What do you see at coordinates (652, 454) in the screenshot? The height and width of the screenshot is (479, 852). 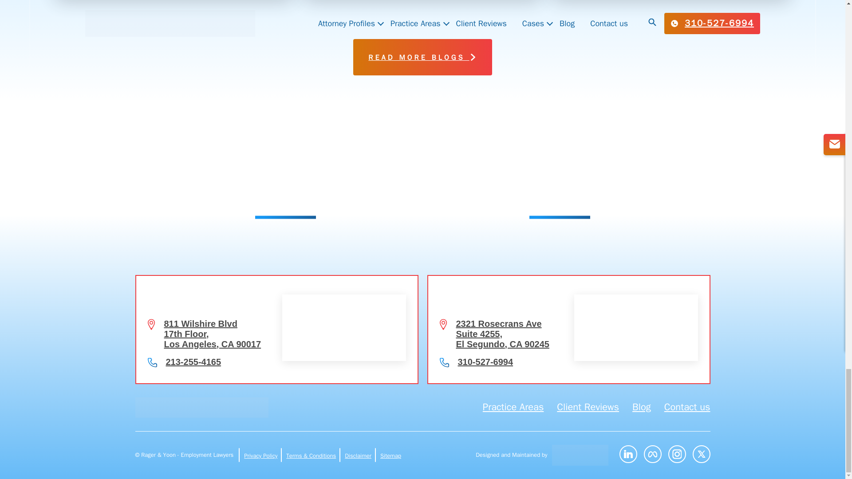 I see `Facebook` at bounding box center [652, 454].